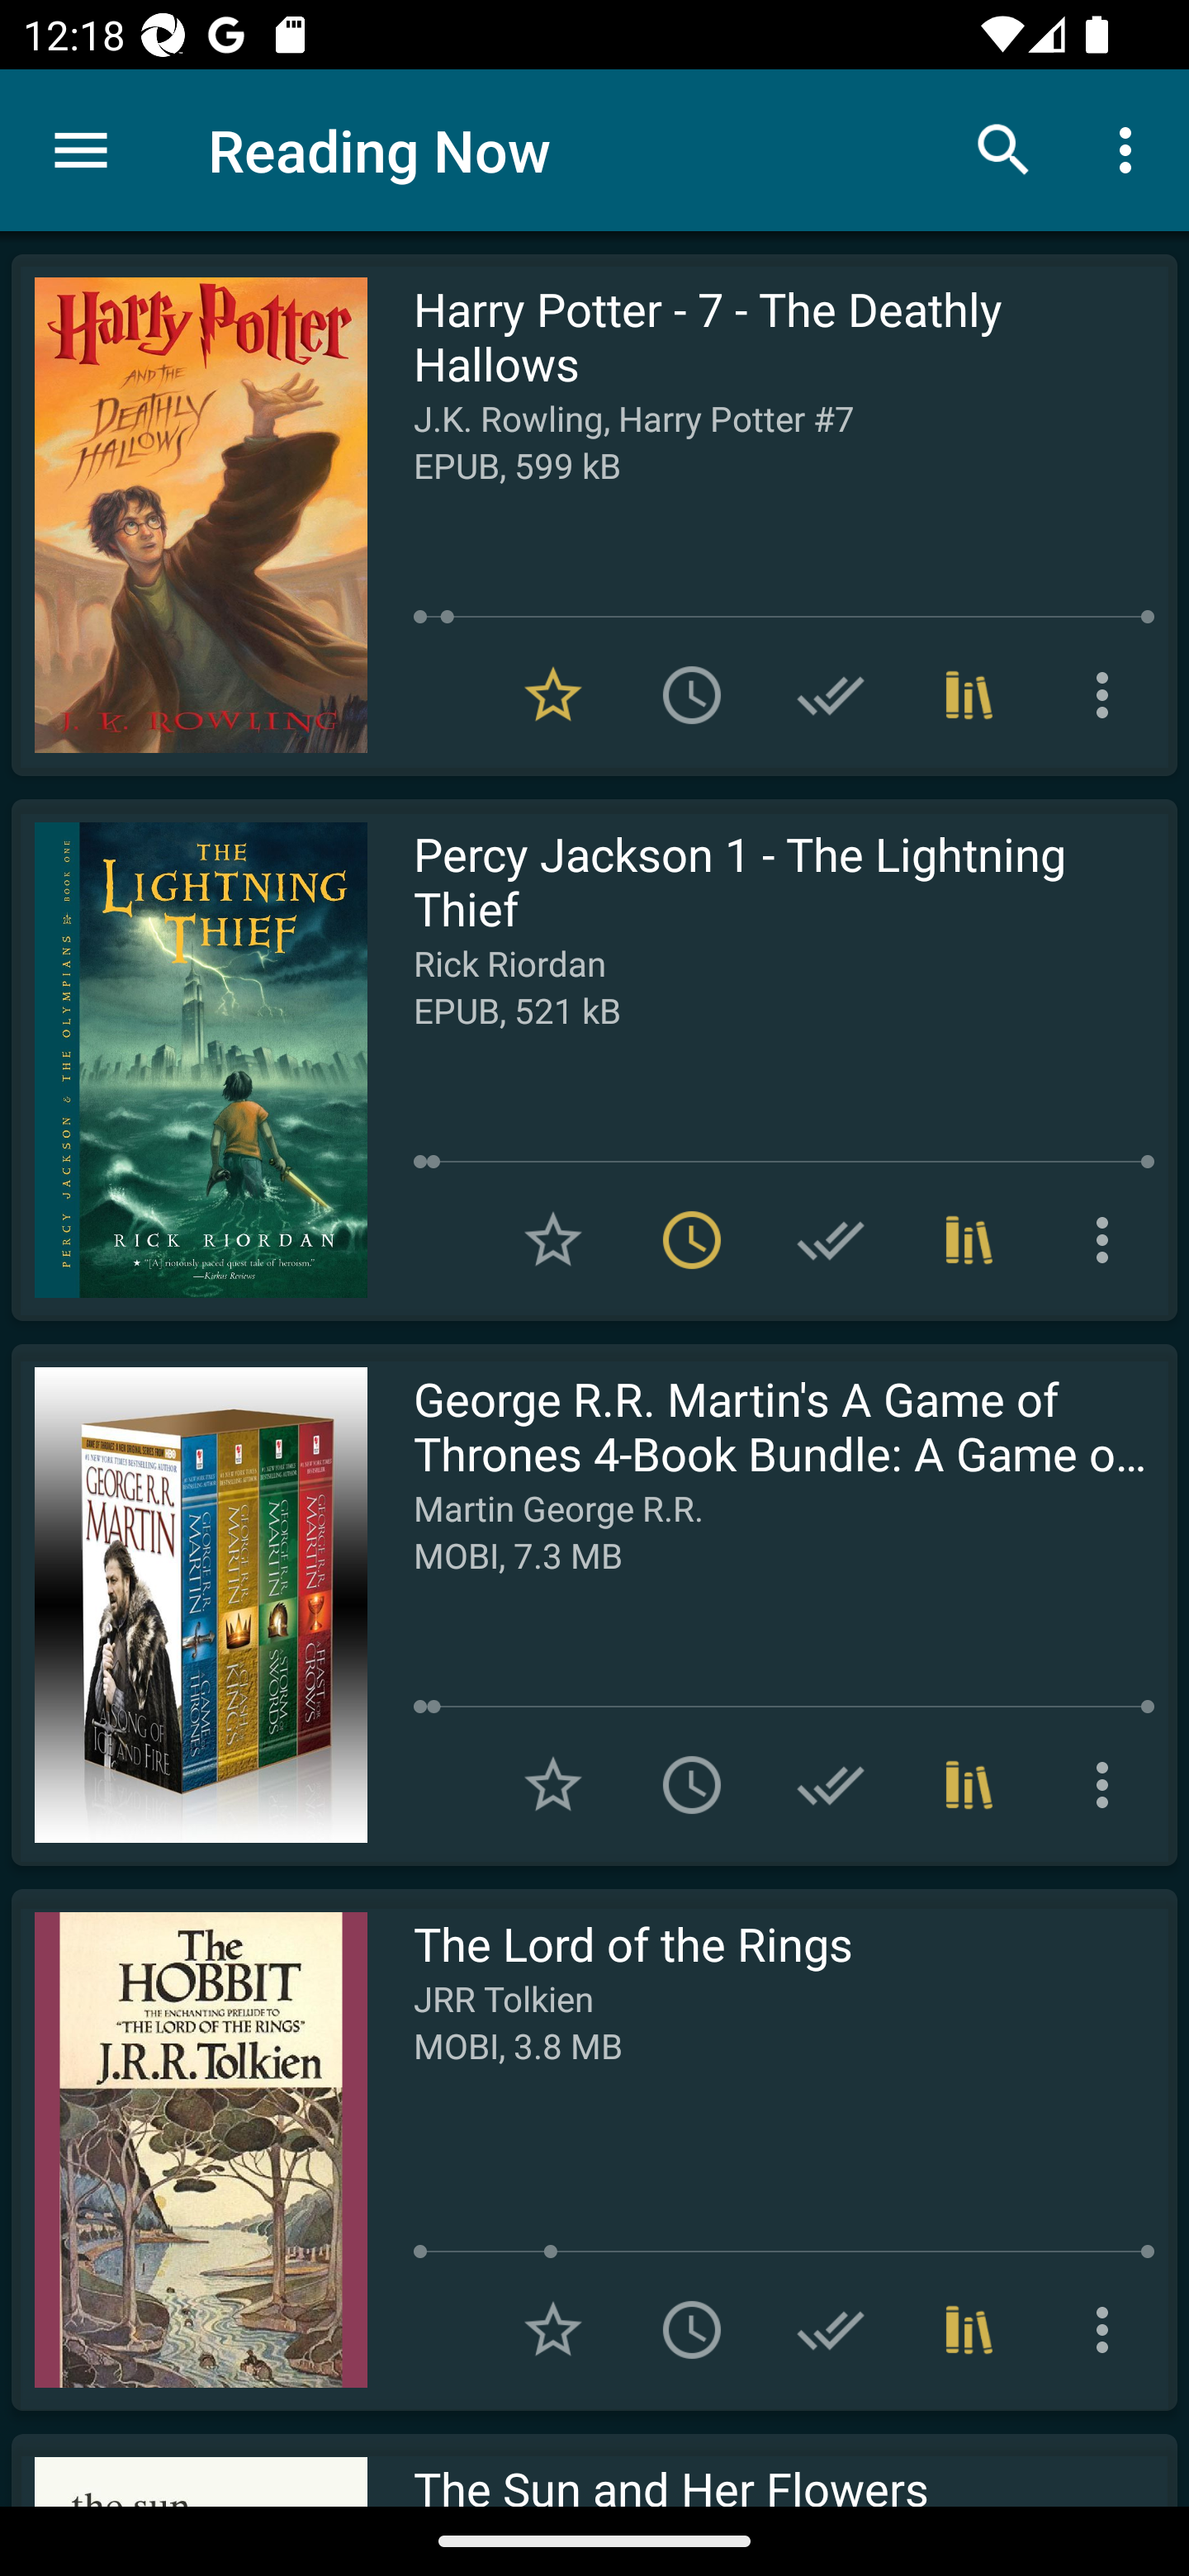 The width and height of the screenshot is (1189, 2576). Describe the element at coordinates (692, 1238) in the screenshot. I see `Remove from To read` at that location.